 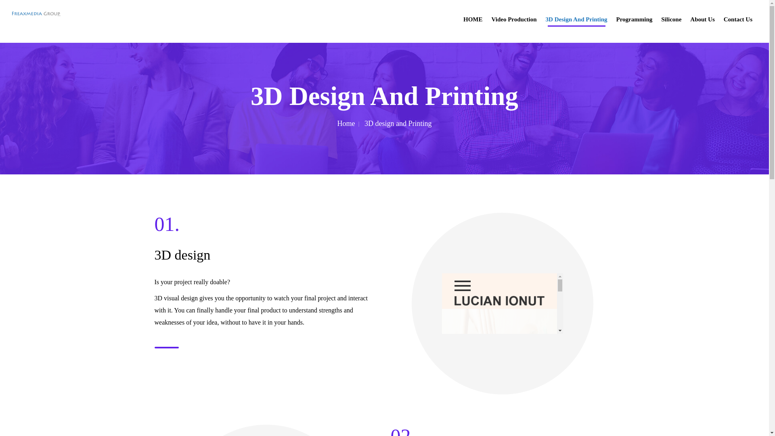 I want to click on Home, so click(x=349, y=124).